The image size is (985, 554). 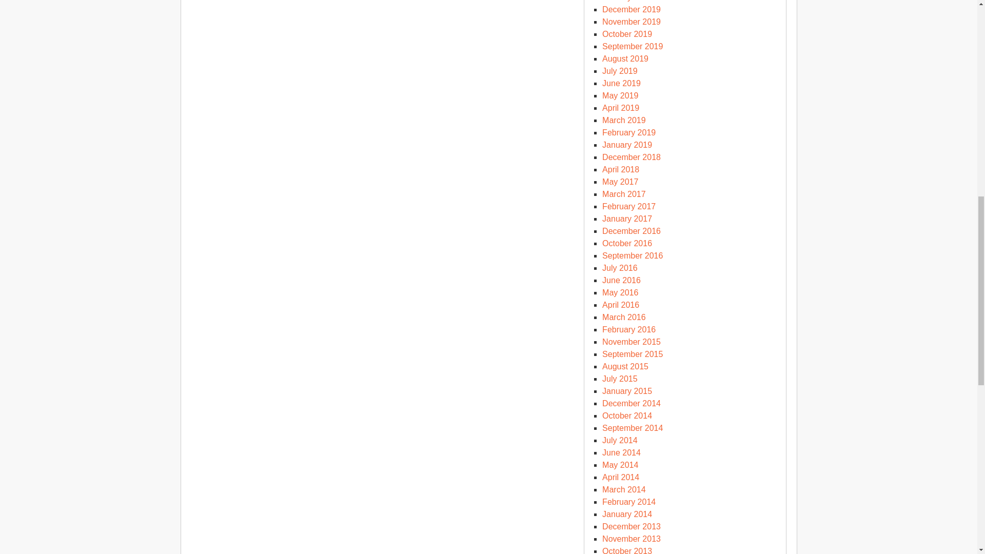 What do you see at coordinates (625, 58) in the screenshot?
I see `August 2019` at bounding box center [625, 58].